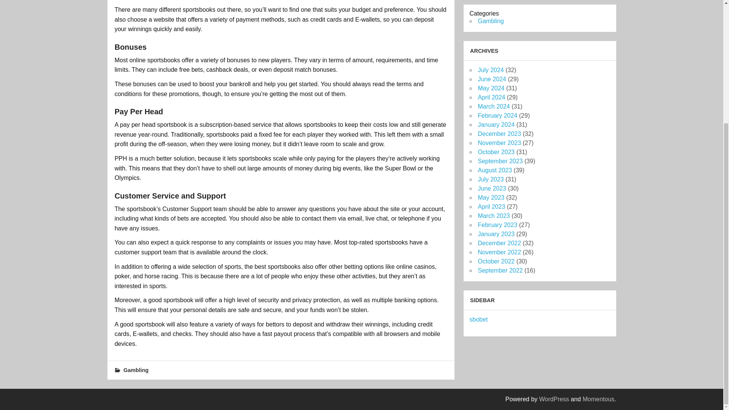  What do you see at coordinates (598, 399) in the screenshot?
I see `Momentous` at bounding box center [598, 399].